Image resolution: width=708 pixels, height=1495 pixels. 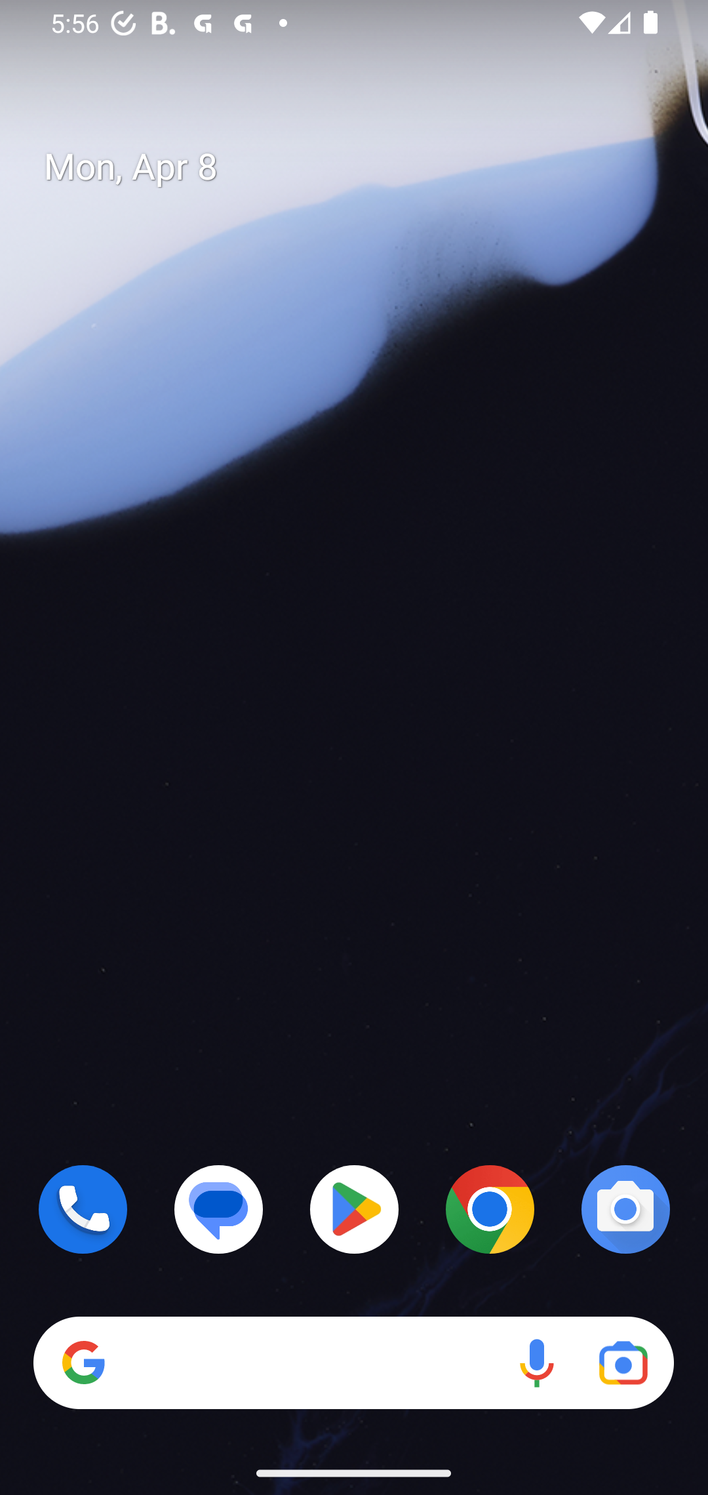 I want to click on Phone, so click(x=83, y=1209).